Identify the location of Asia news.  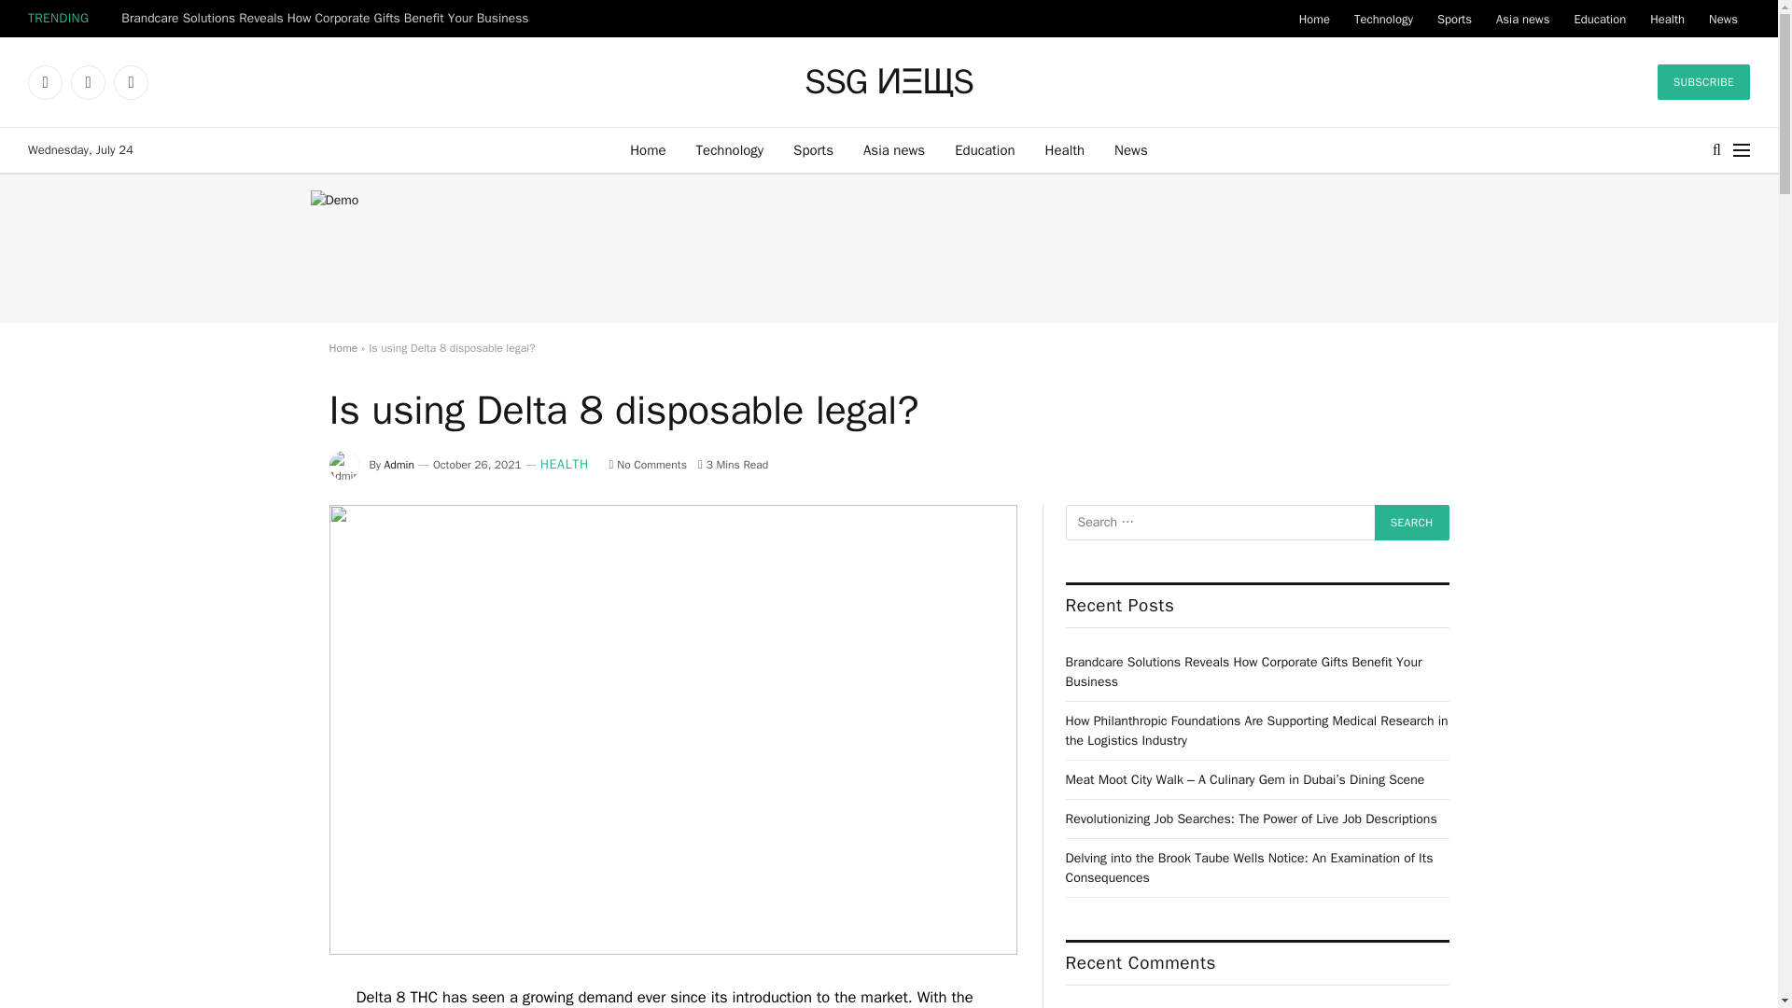
(1521, 19).